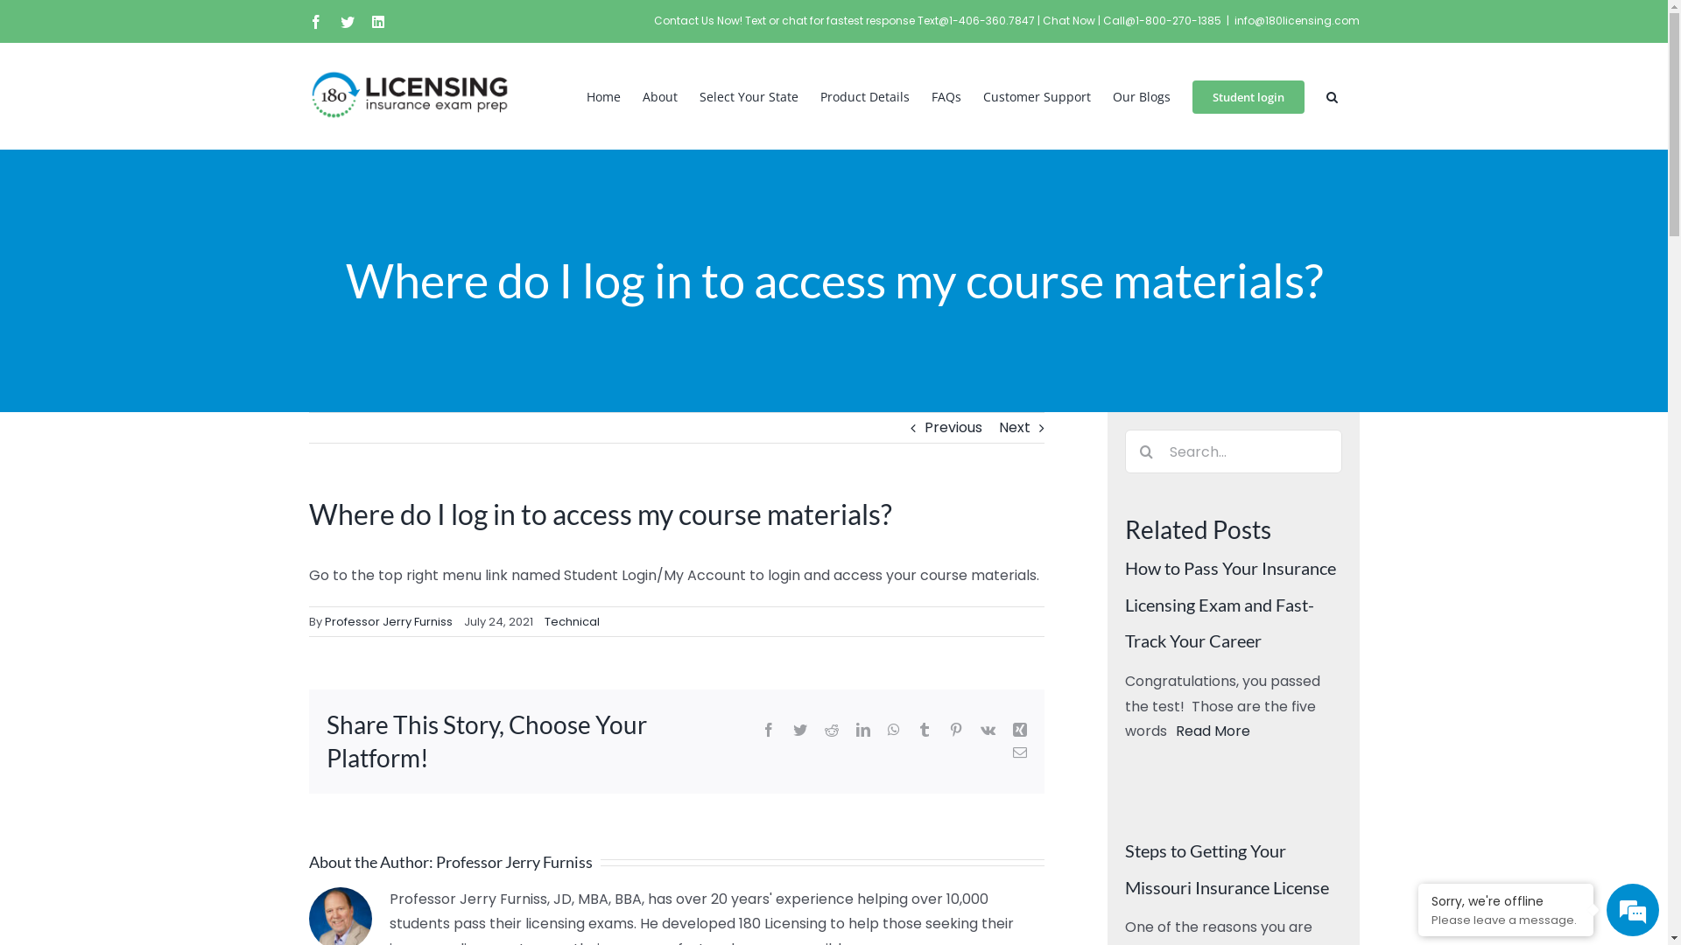 The image size is (1681, 945). I want to click on Vk, so click(988, 730).